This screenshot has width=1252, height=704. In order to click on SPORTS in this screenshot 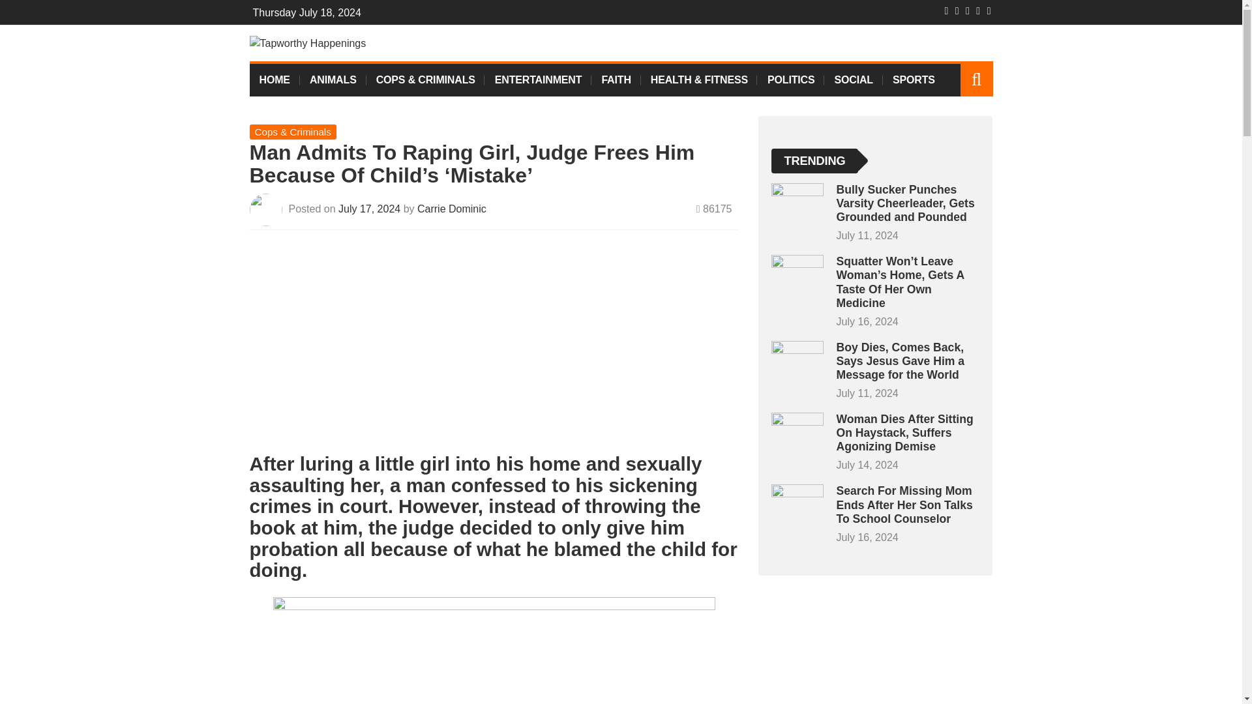, I will do `click(914, 80)`.